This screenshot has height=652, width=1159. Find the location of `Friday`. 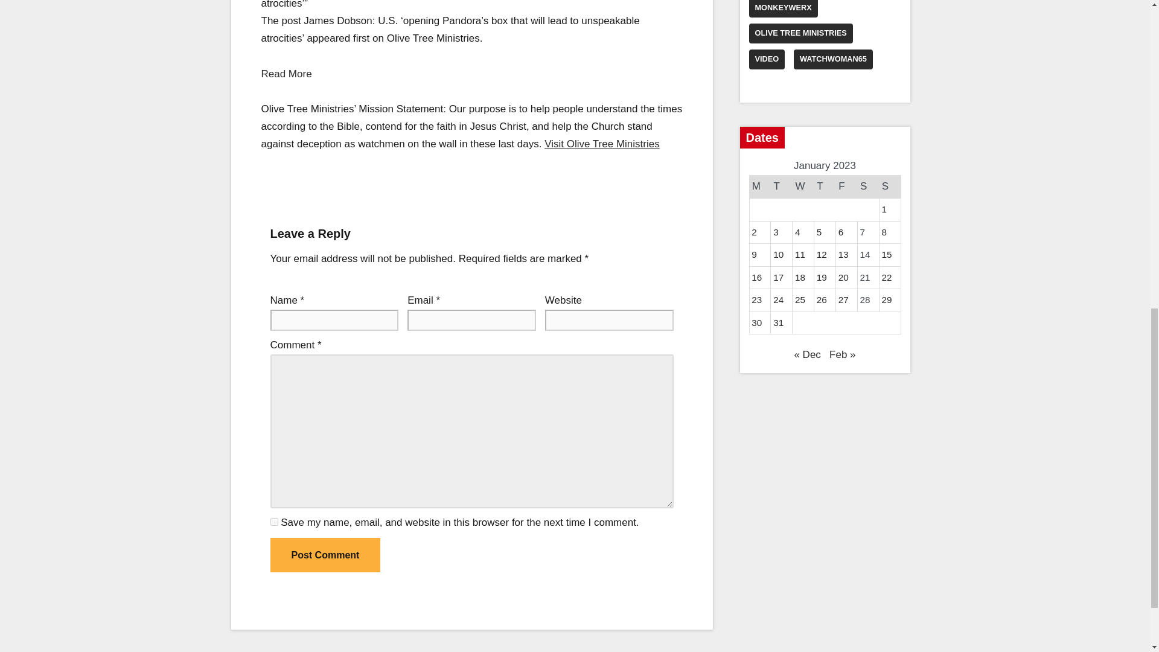

Friday is located at coordinates (846, 187).